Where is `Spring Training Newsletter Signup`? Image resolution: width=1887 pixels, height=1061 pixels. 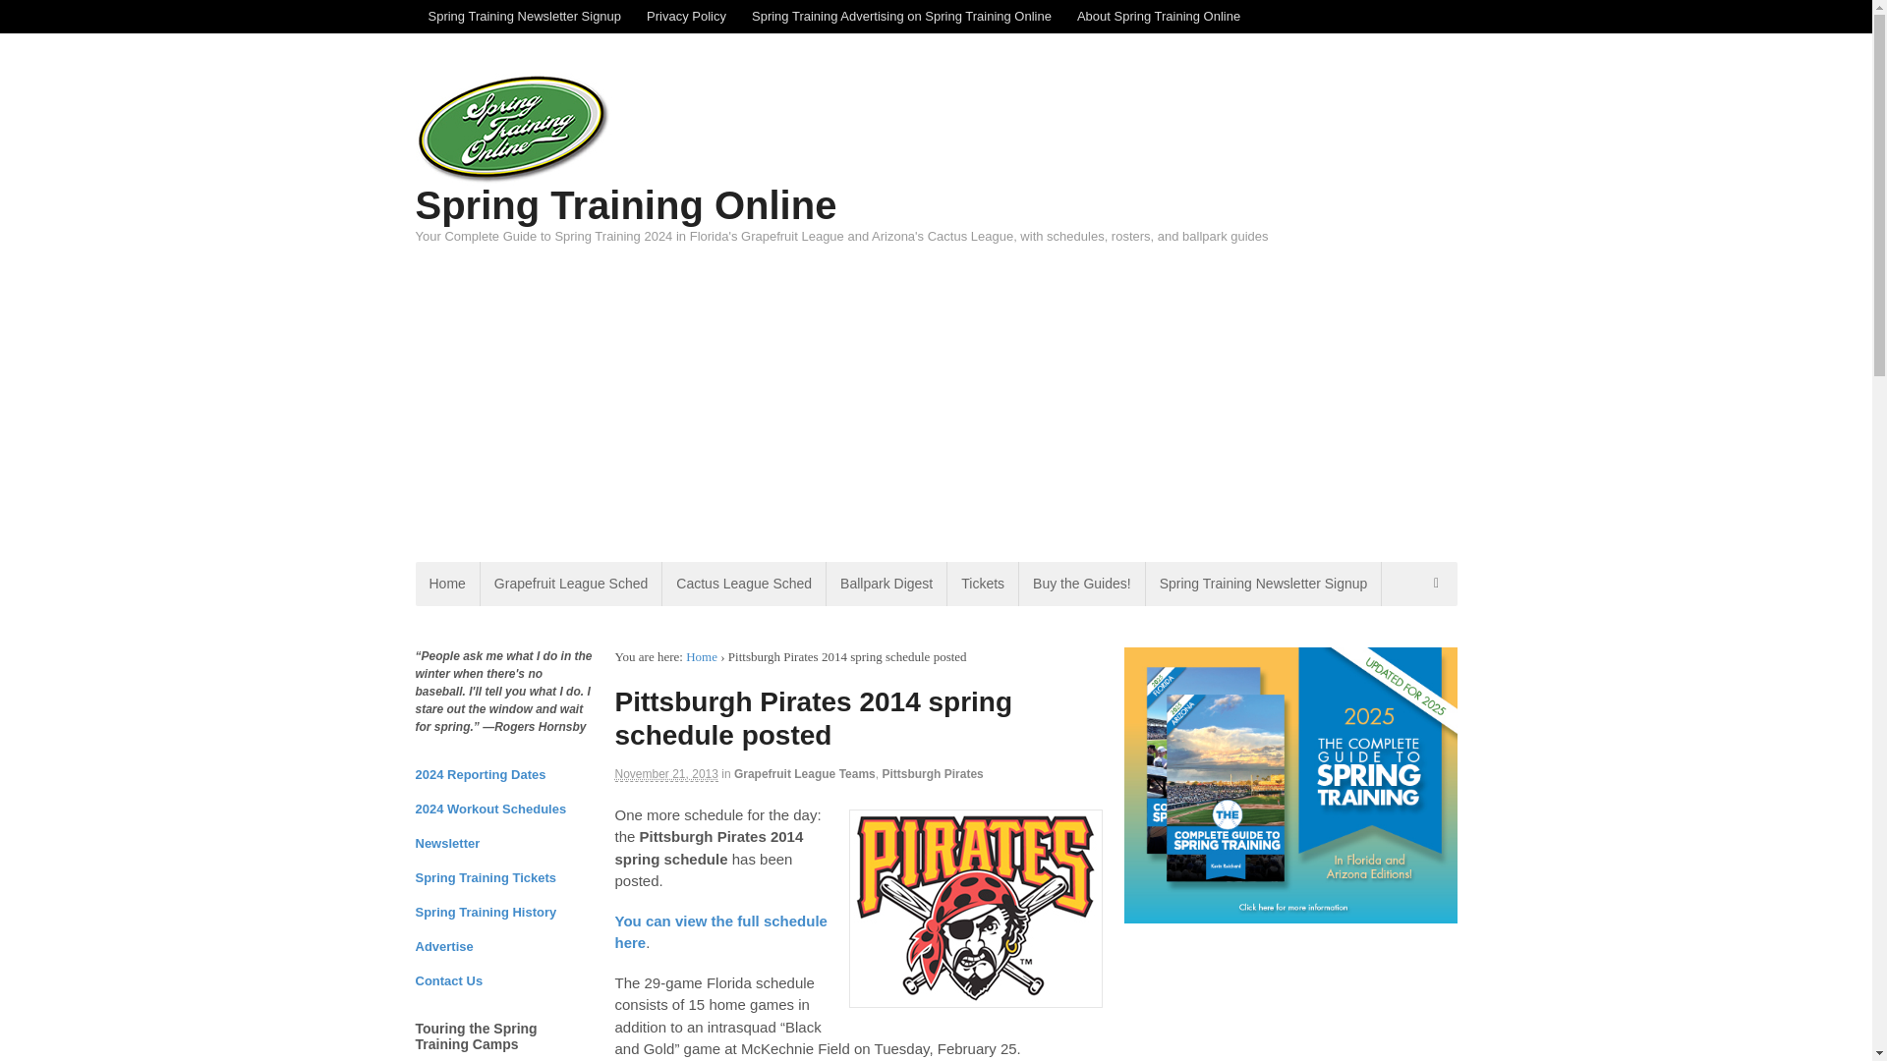 Spring Training Newsletter Signup is located at coordinates (525, 16).